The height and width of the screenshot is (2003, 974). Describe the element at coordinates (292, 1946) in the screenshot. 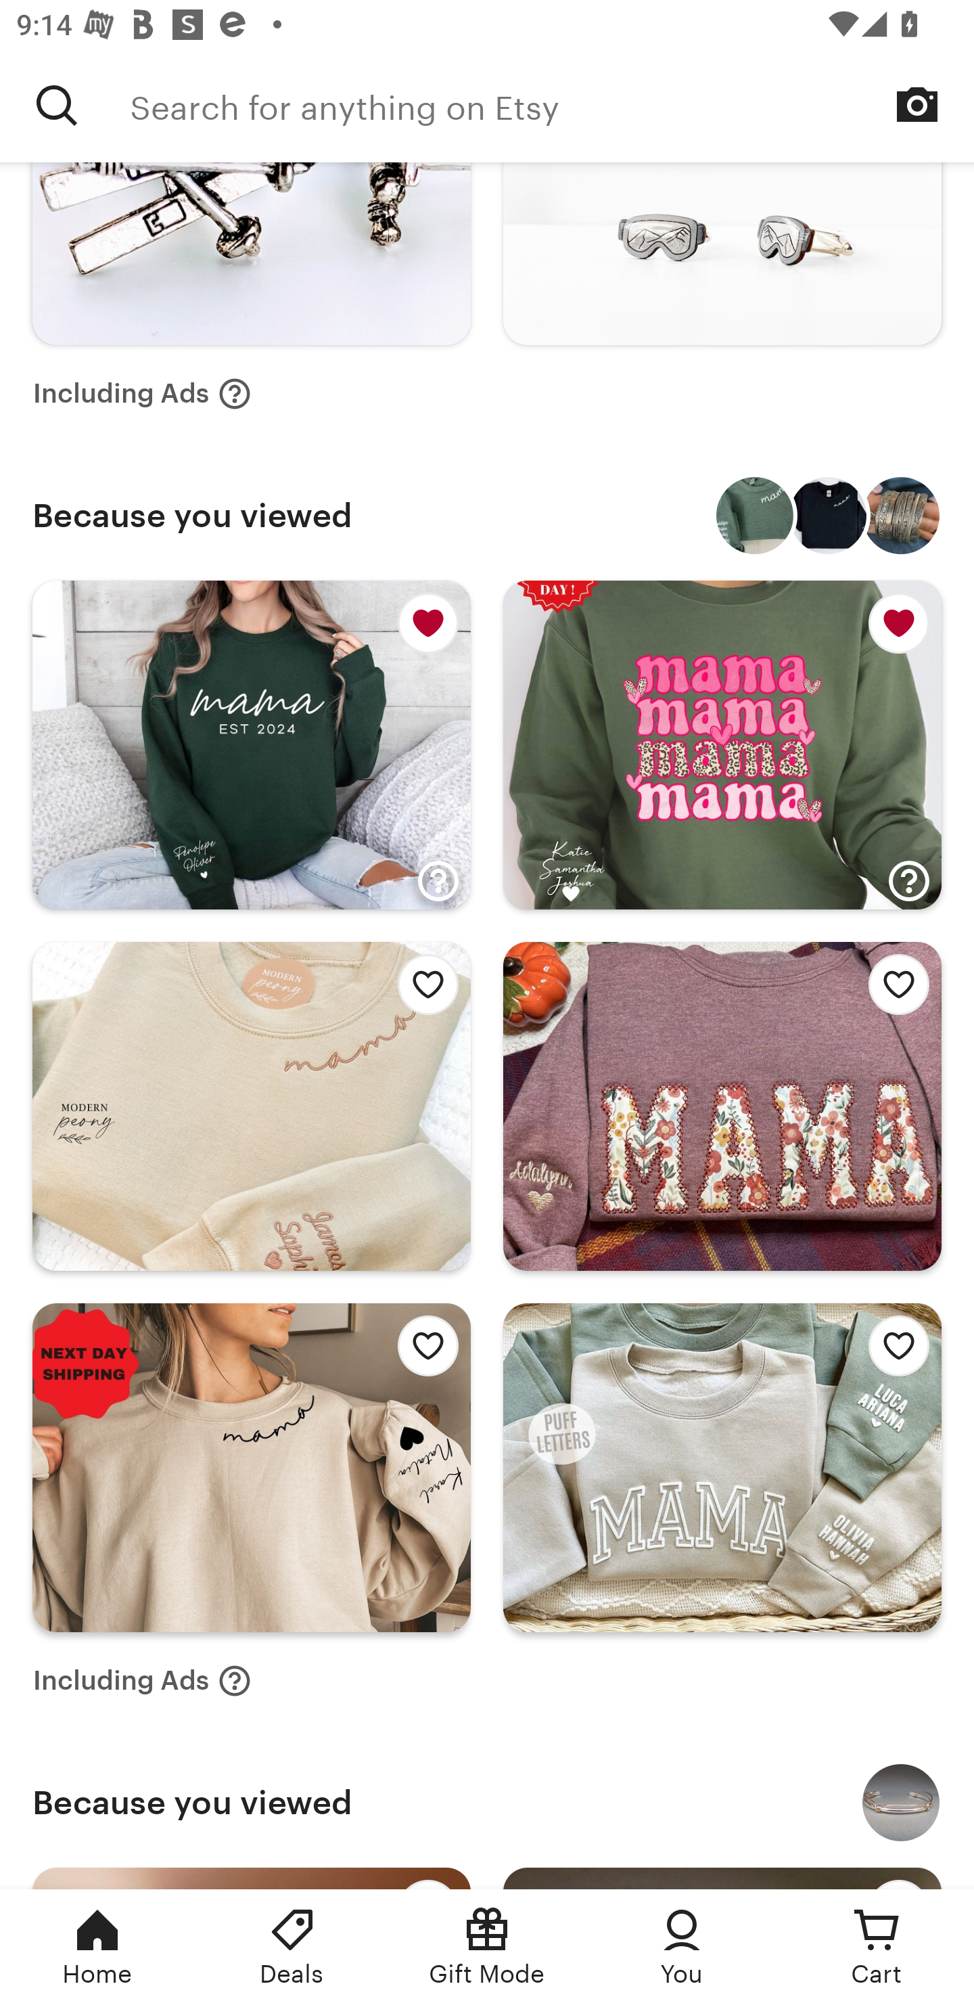

I see `Deals` at that location.